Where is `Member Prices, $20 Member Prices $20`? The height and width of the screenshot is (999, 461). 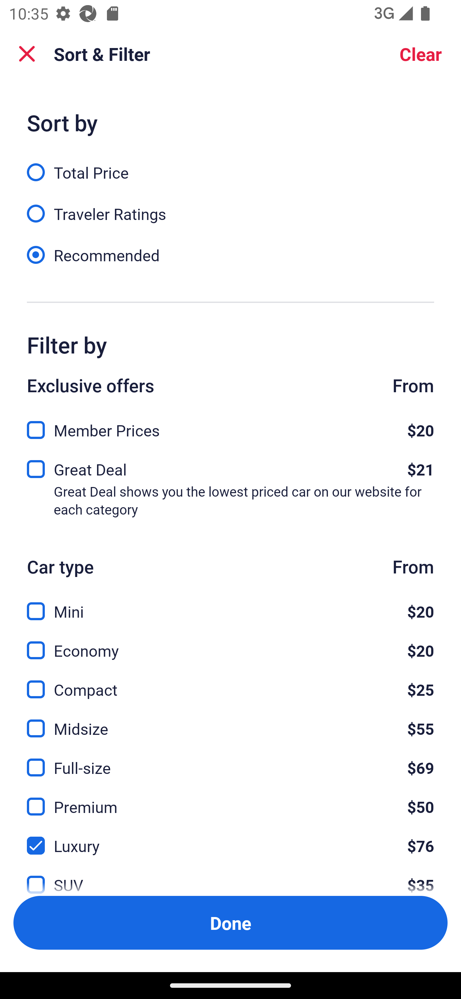 Member Prices, $20 Member Prices $20 is located at coordinates (230, 426).